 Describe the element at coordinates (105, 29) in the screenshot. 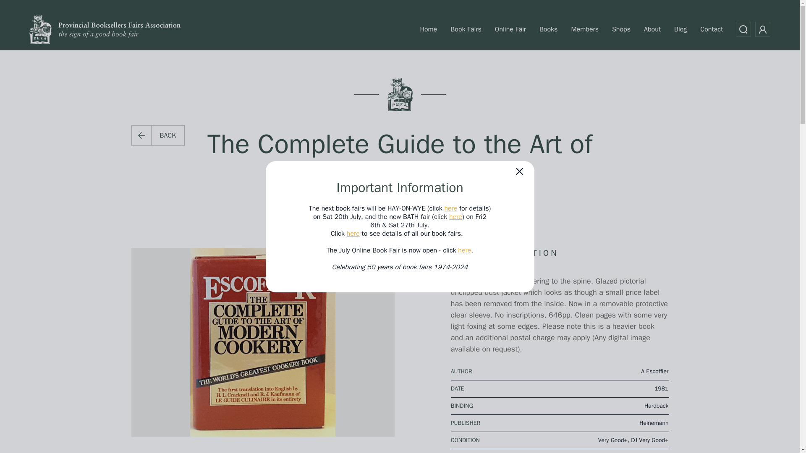

I see `Home Page` at that location.